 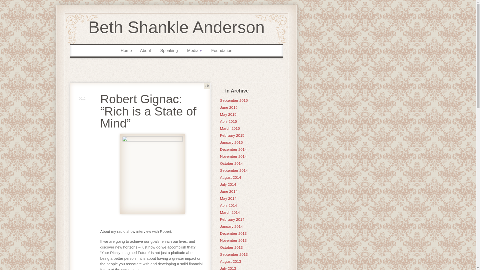 What do you see at coordinates (233, 149) in the screenshot?
I see `December 2014` at bounding box center [233, 149].